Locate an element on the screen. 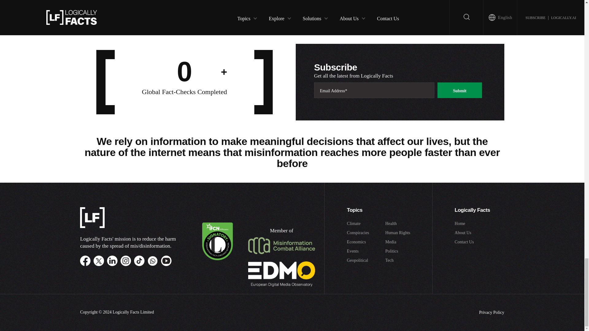  Submit is located at coordinates (238, 4).